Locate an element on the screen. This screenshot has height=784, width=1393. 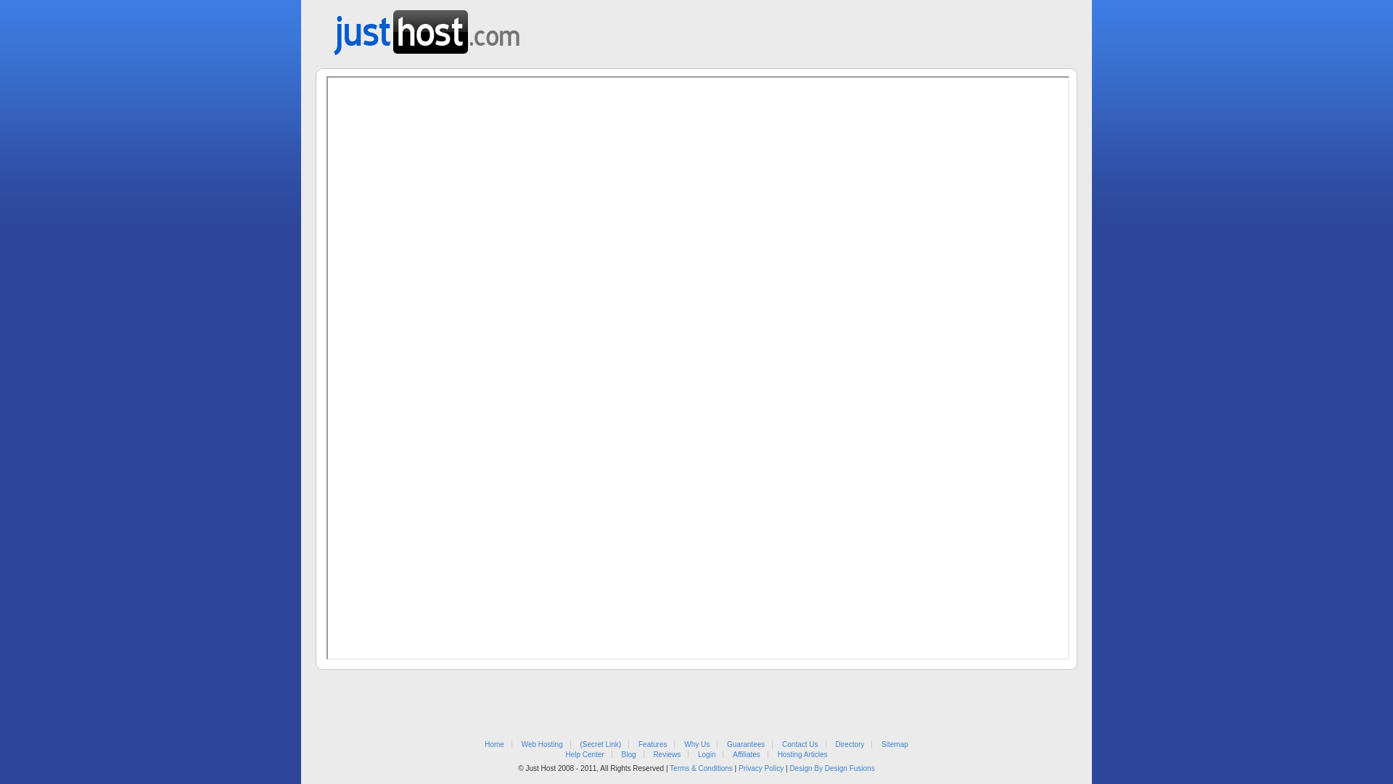
Sitemap is located at coordinates (895, 745).